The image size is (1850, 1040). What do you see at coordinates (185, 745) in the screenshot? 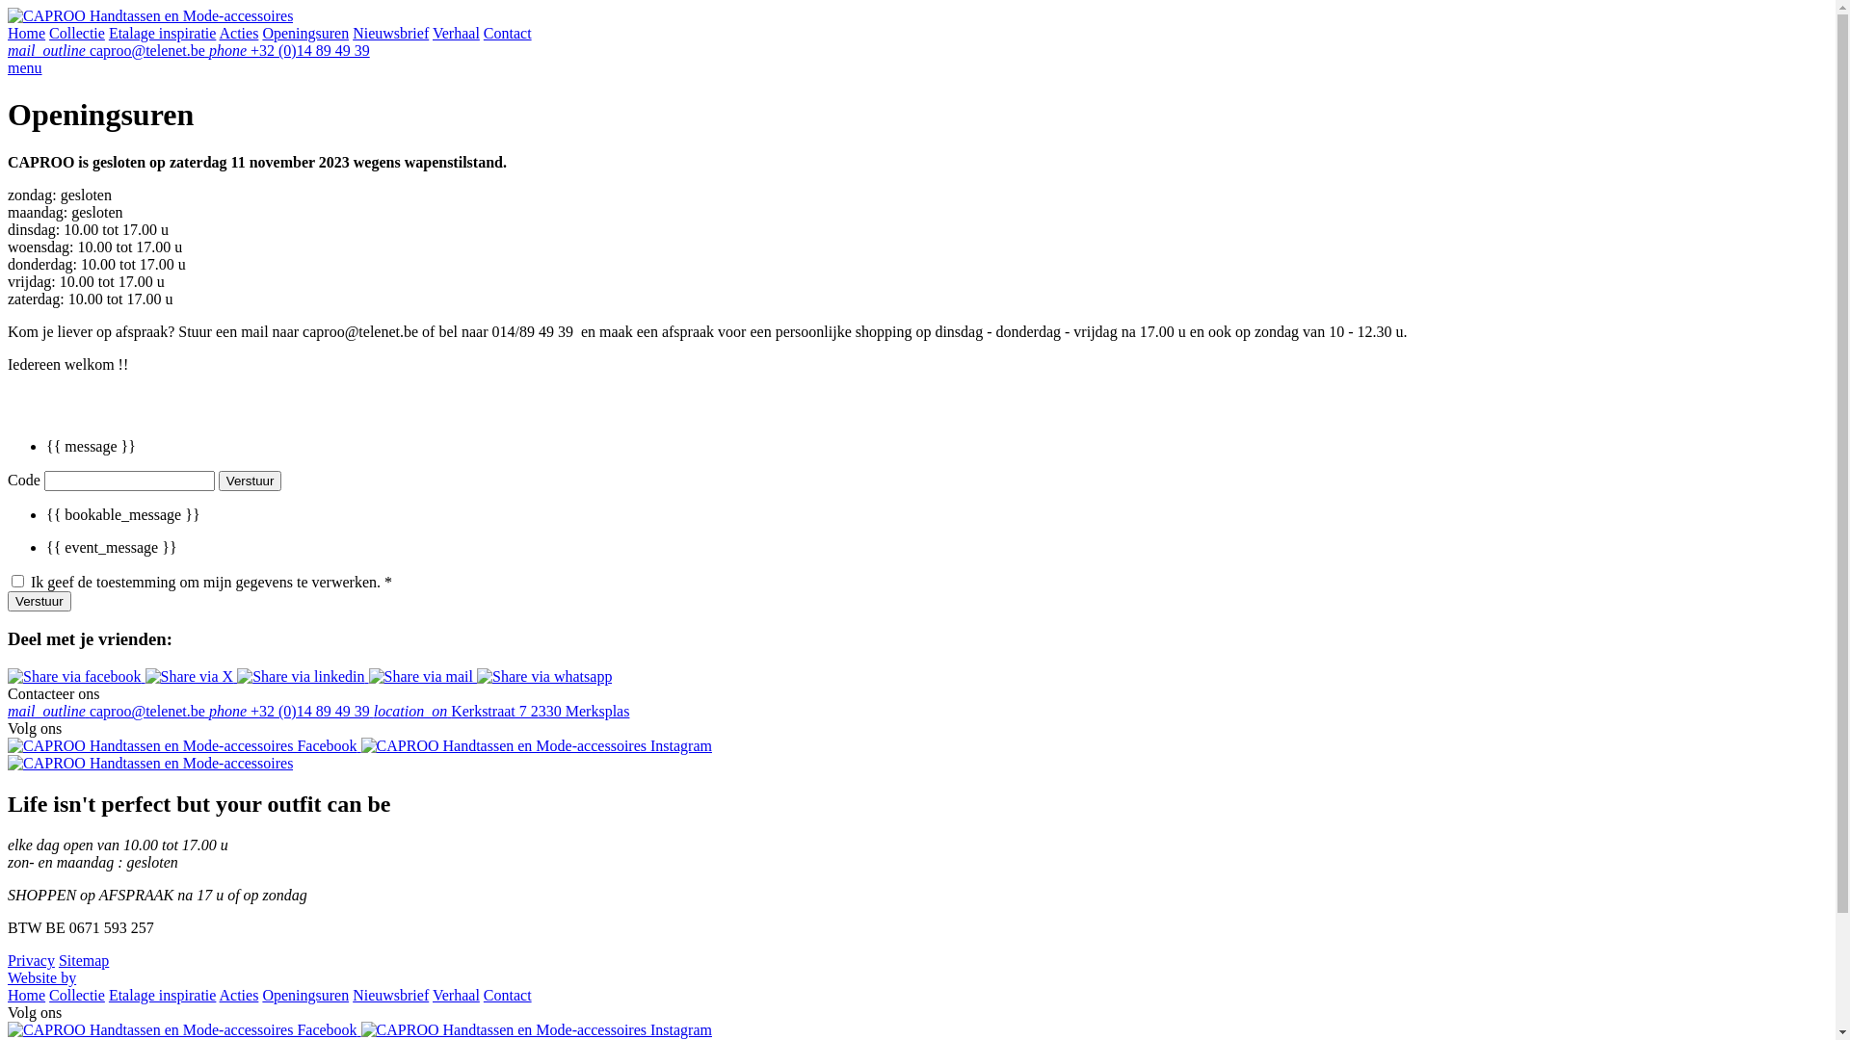
I see `CAPROO Handtassen en Mode-accessoires Facebook` at bounding box center [185, 745].